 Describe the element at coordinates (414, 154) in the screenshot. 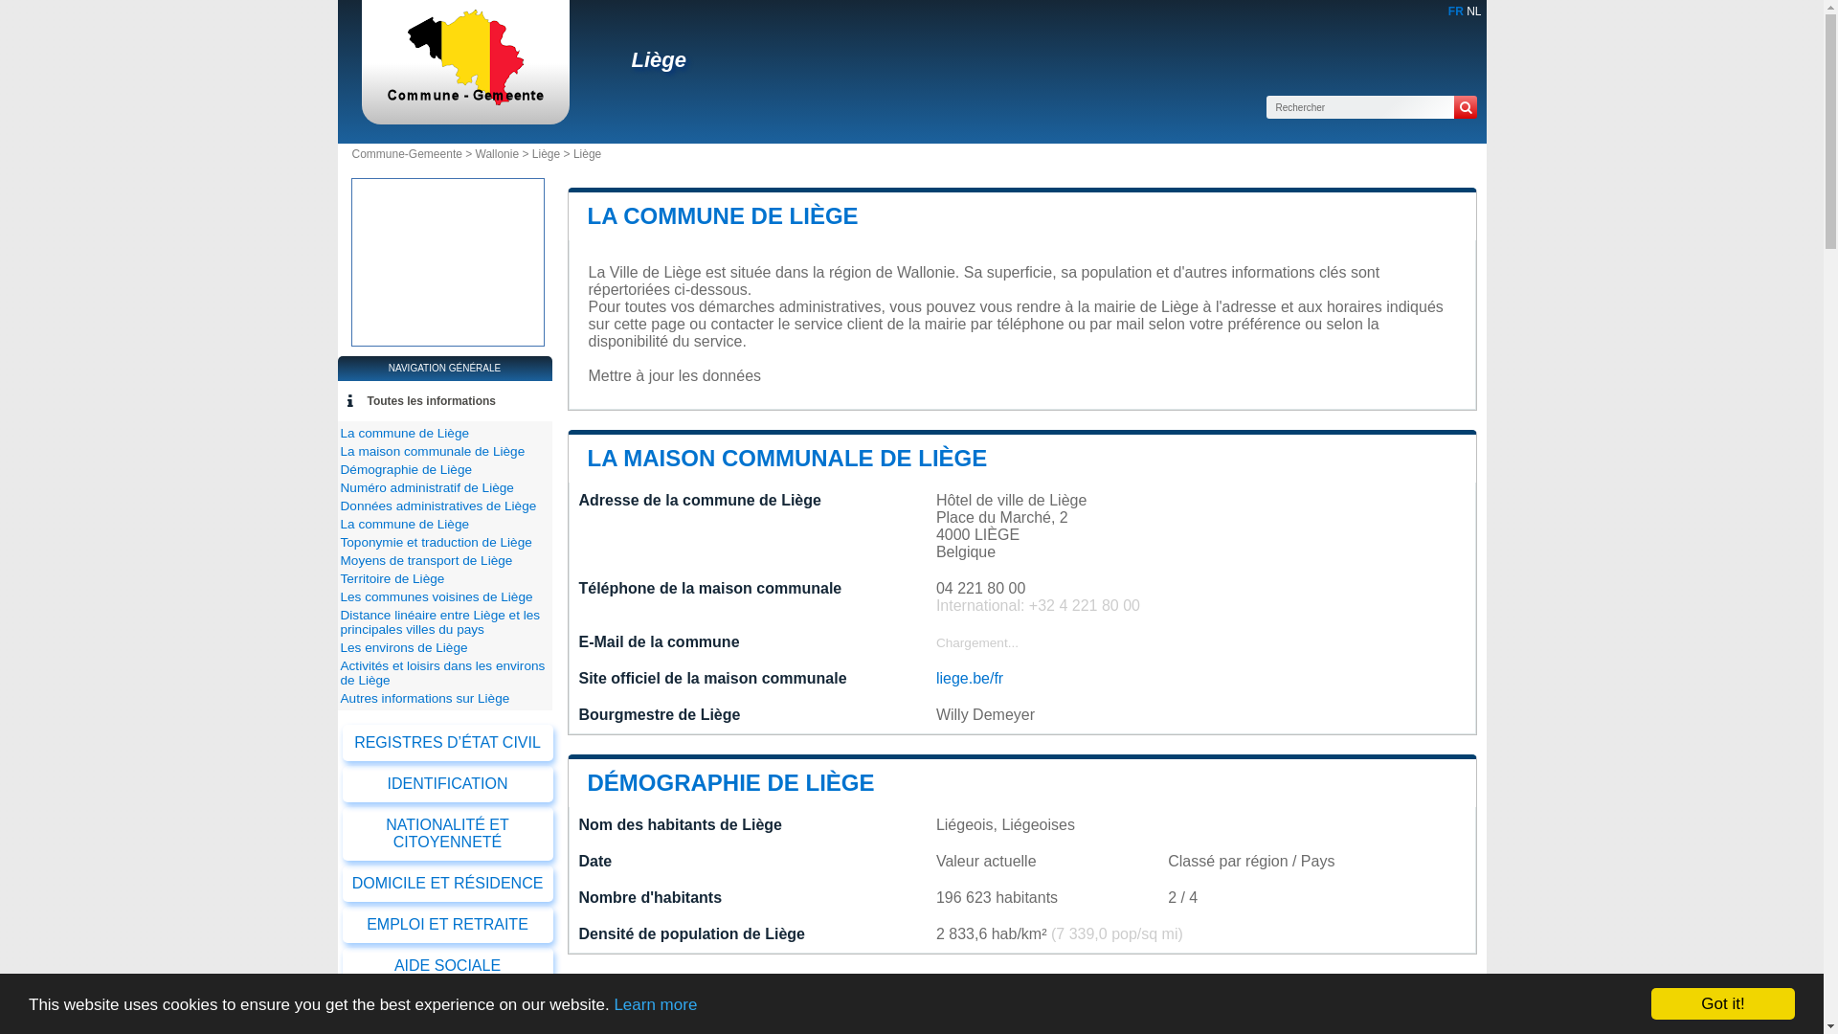

I see `Commune-Gemeente >` at that location.